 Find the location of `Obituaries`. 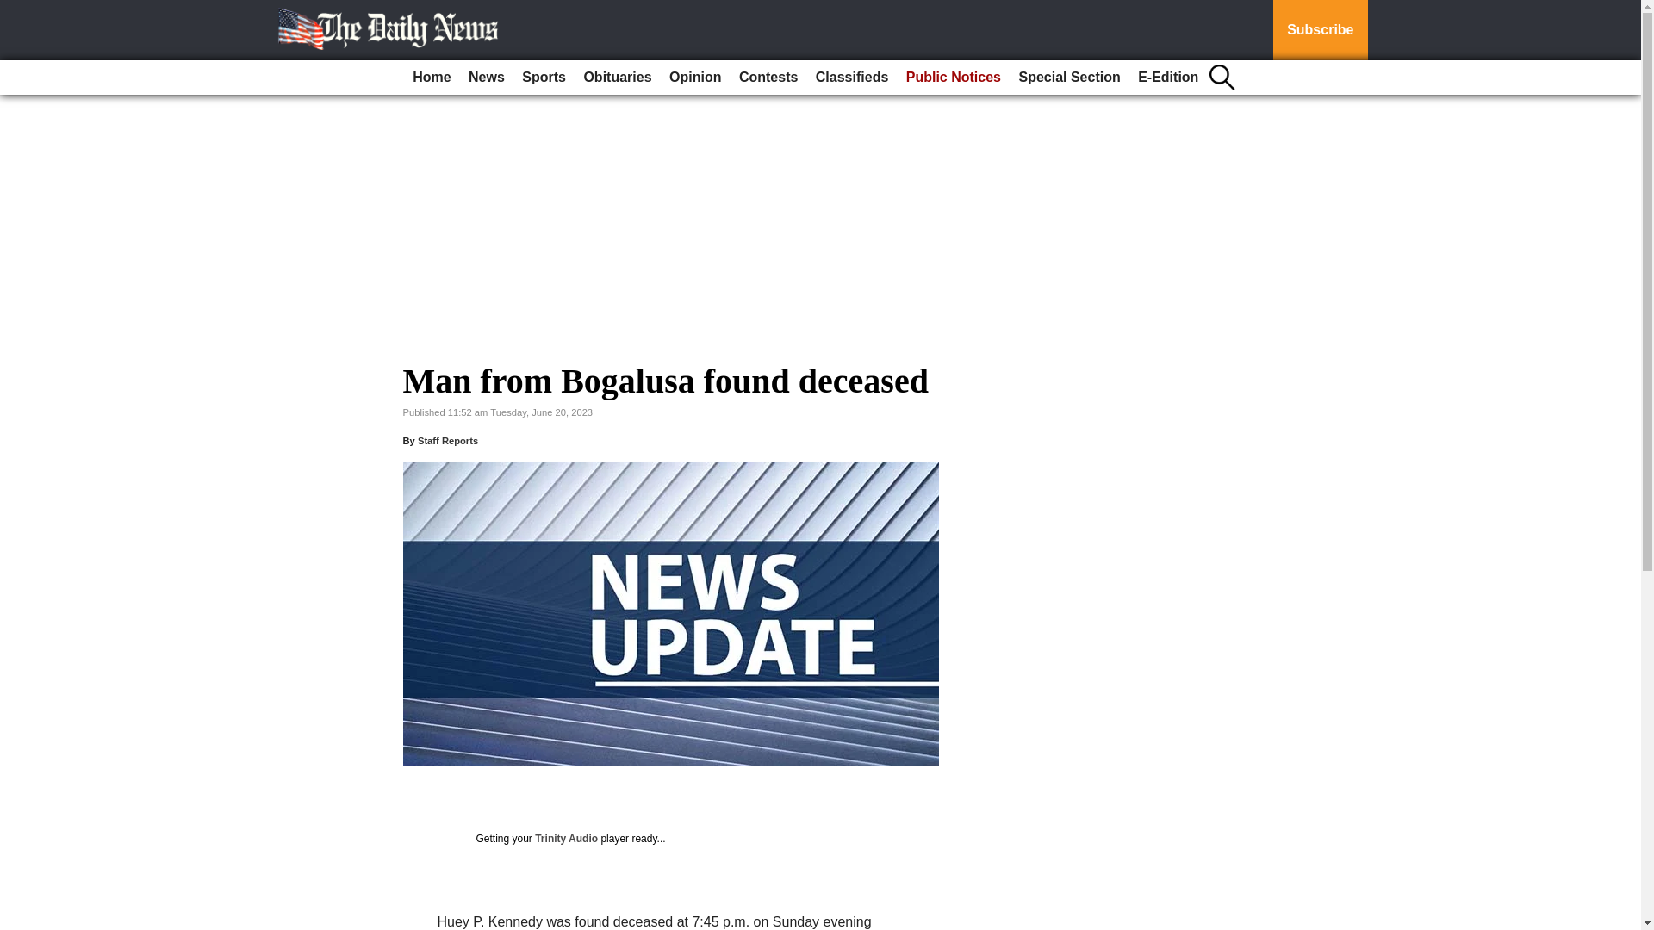

Obituaries is located at coordinates (617, 77).